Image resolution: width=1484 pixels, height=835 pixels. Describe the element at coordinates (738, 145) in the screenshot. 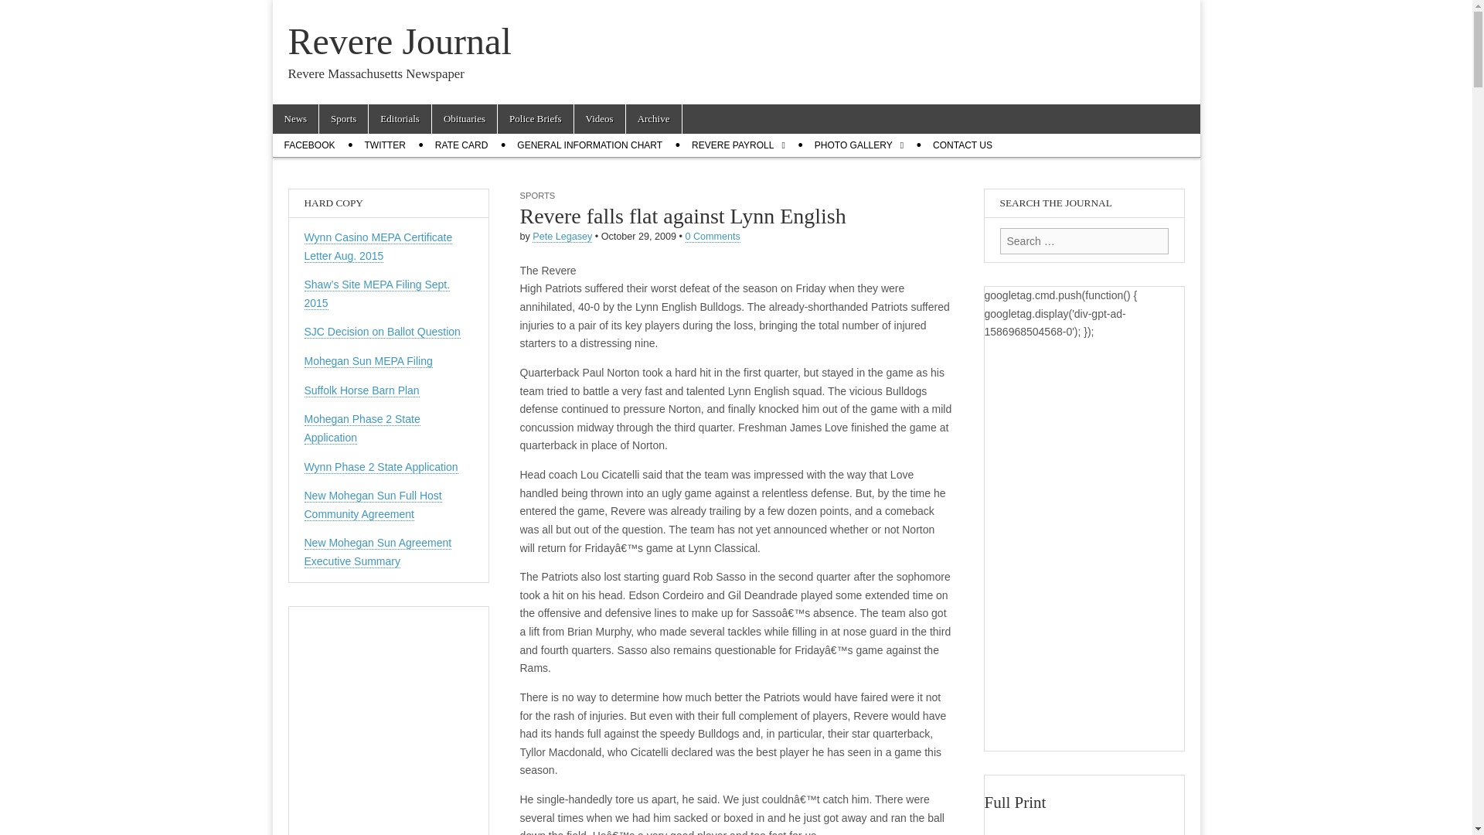

I see `REVERE PAYROLL` at that location.